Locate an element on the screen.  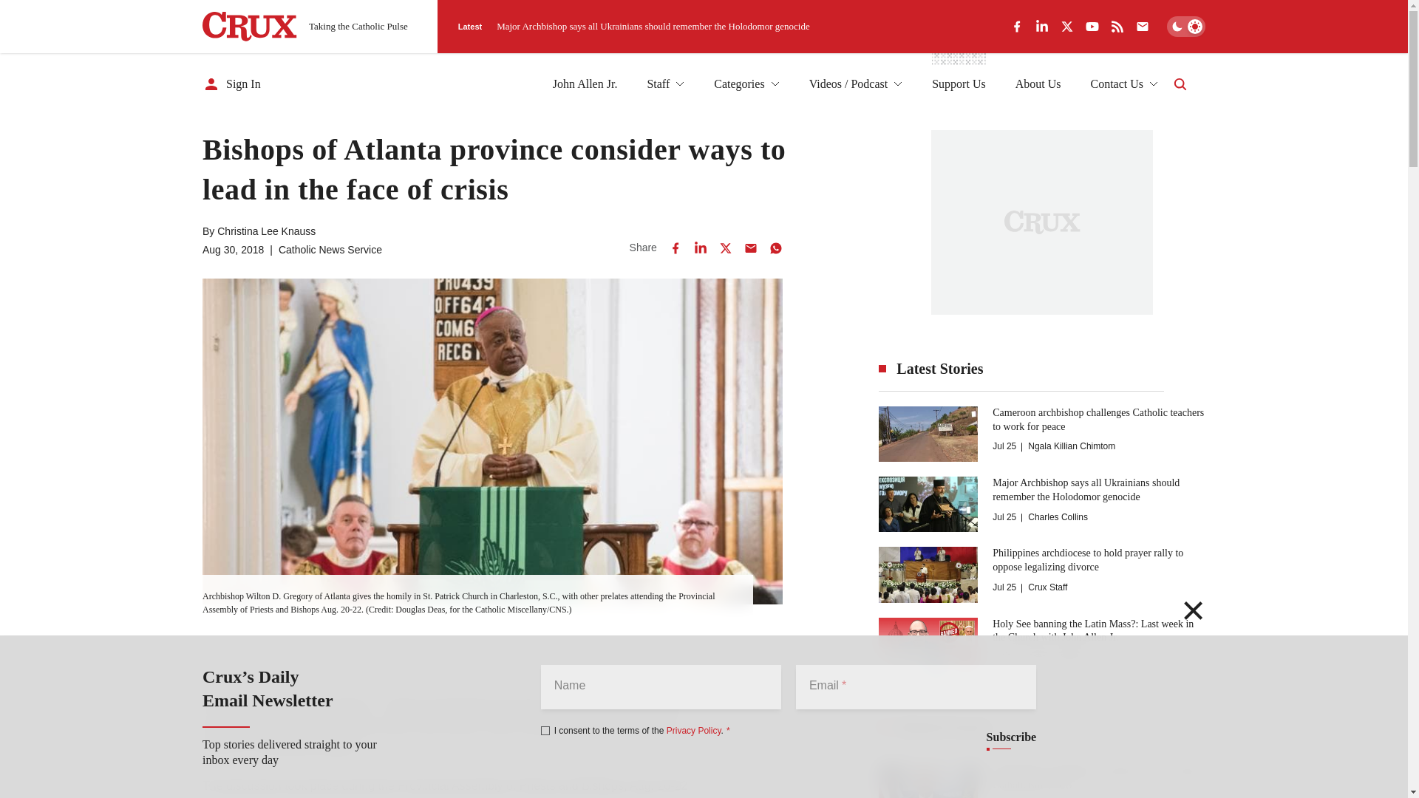
Support Us is located at coordinates (958, 84).